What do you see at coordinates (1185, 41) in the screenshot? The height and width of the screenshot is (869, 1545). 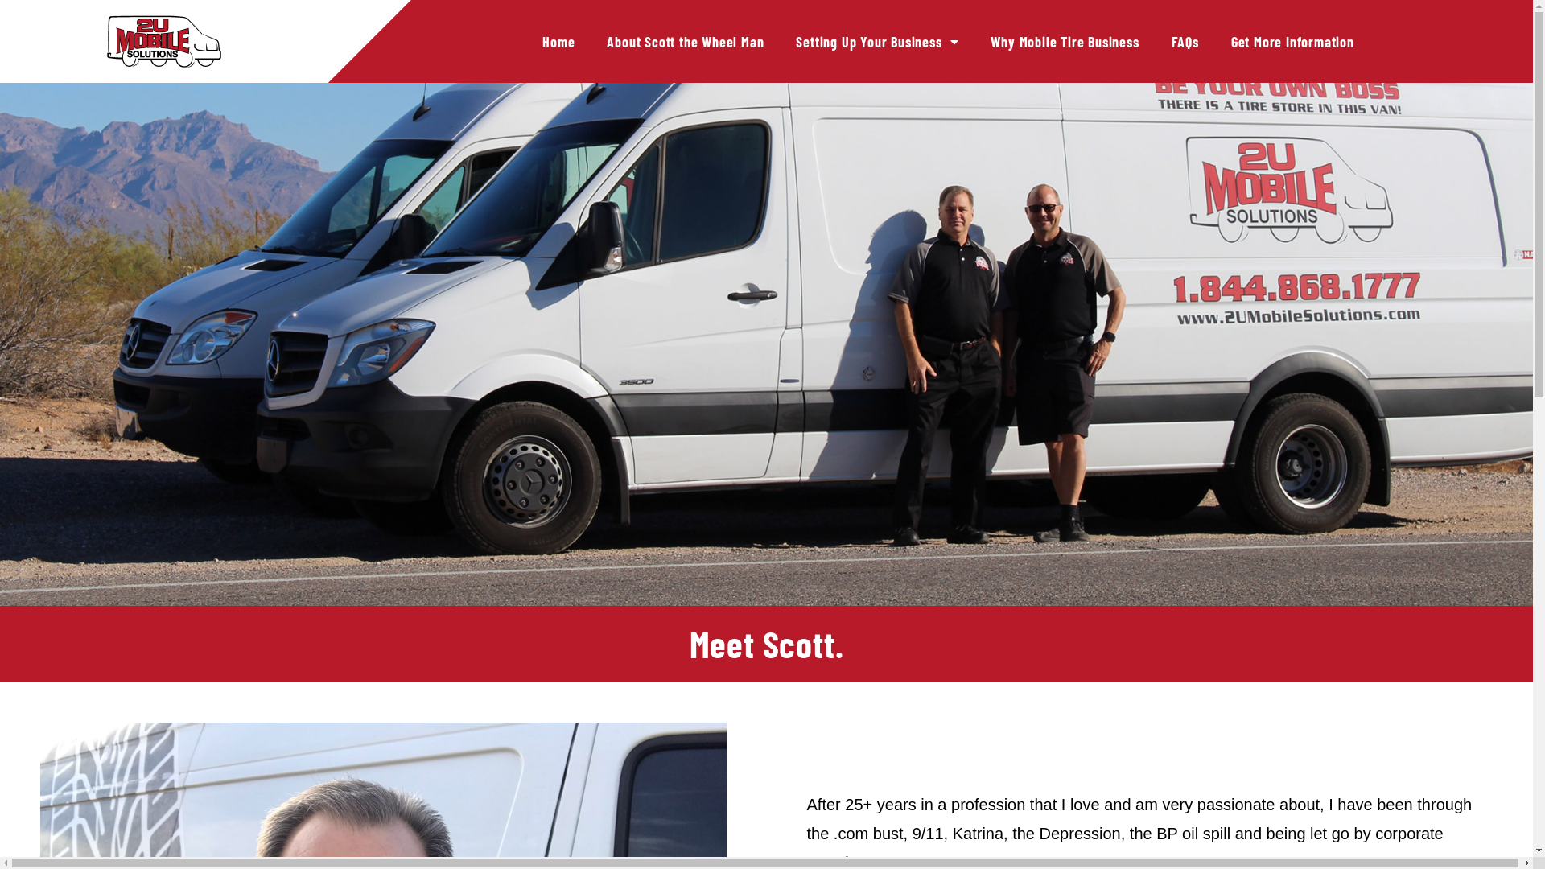 I see `FAQs` at bounding box center [1185, 41].